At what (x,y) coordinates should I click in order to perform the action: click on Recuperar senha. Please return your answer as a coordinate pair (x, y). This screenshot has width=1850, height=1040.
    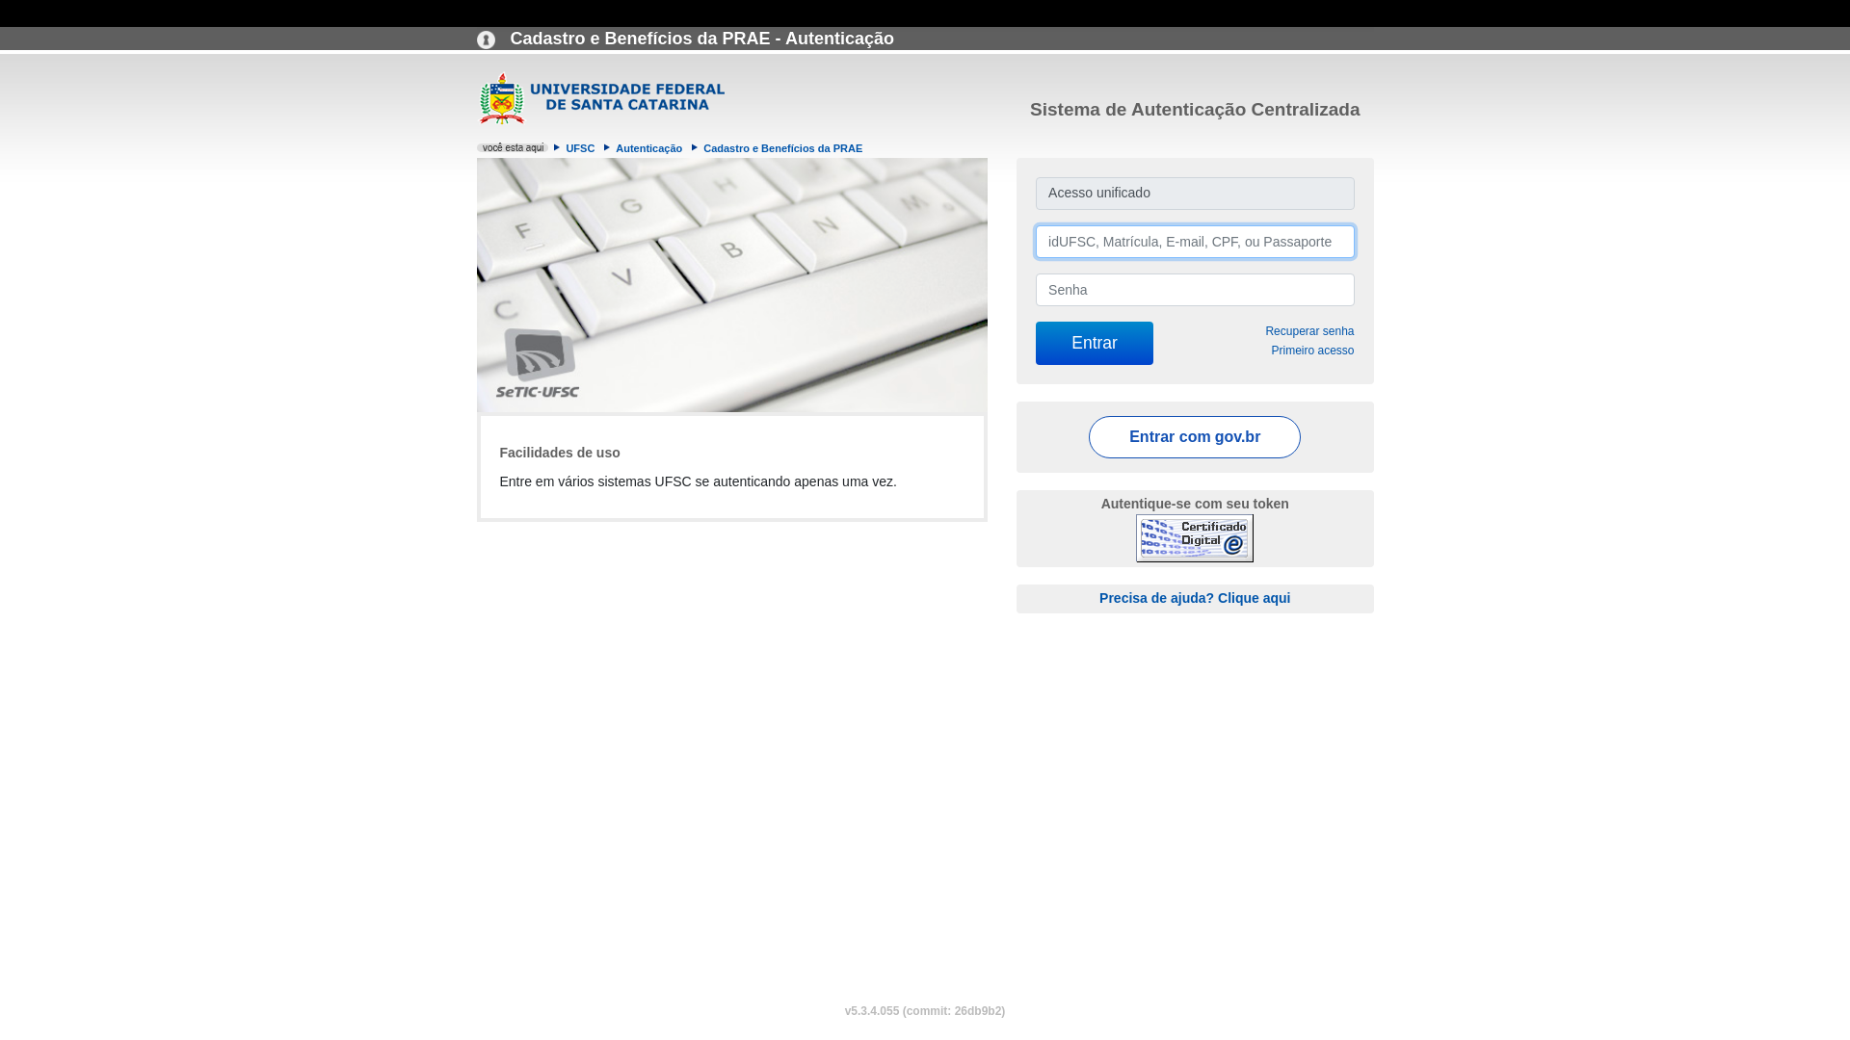
    Looking at the image, I should click on (1309, 331).